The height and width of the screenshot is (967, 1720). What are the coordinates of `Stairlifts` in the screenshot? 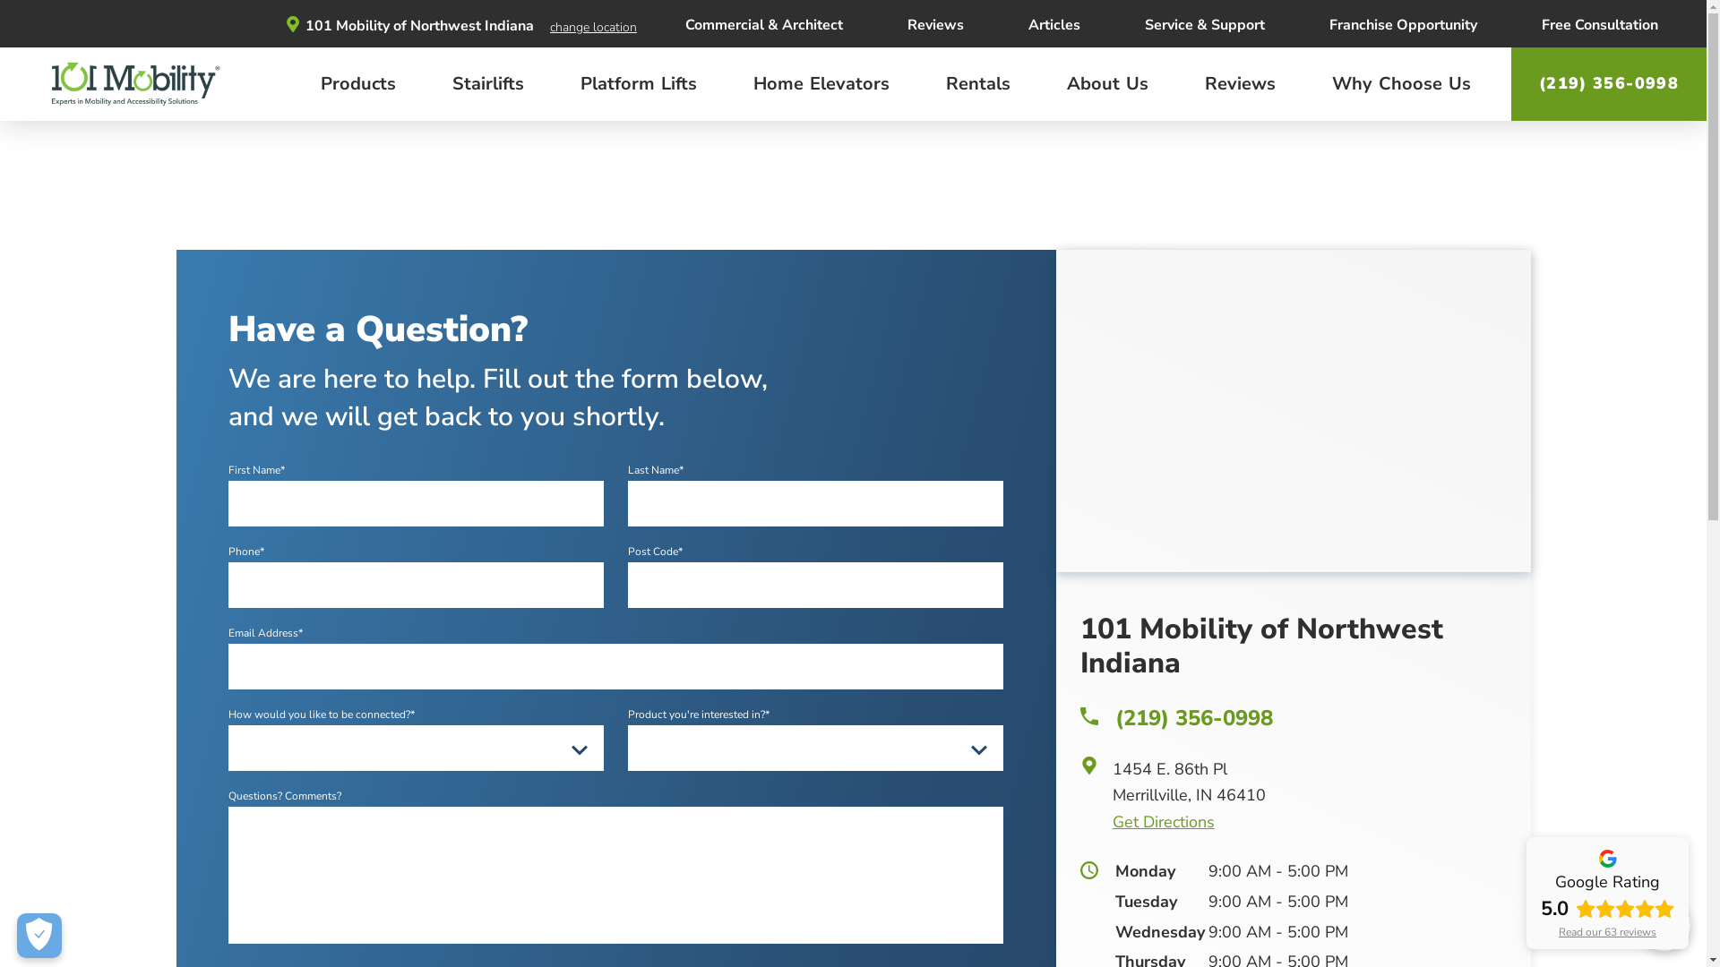 It's located at (488, 84).